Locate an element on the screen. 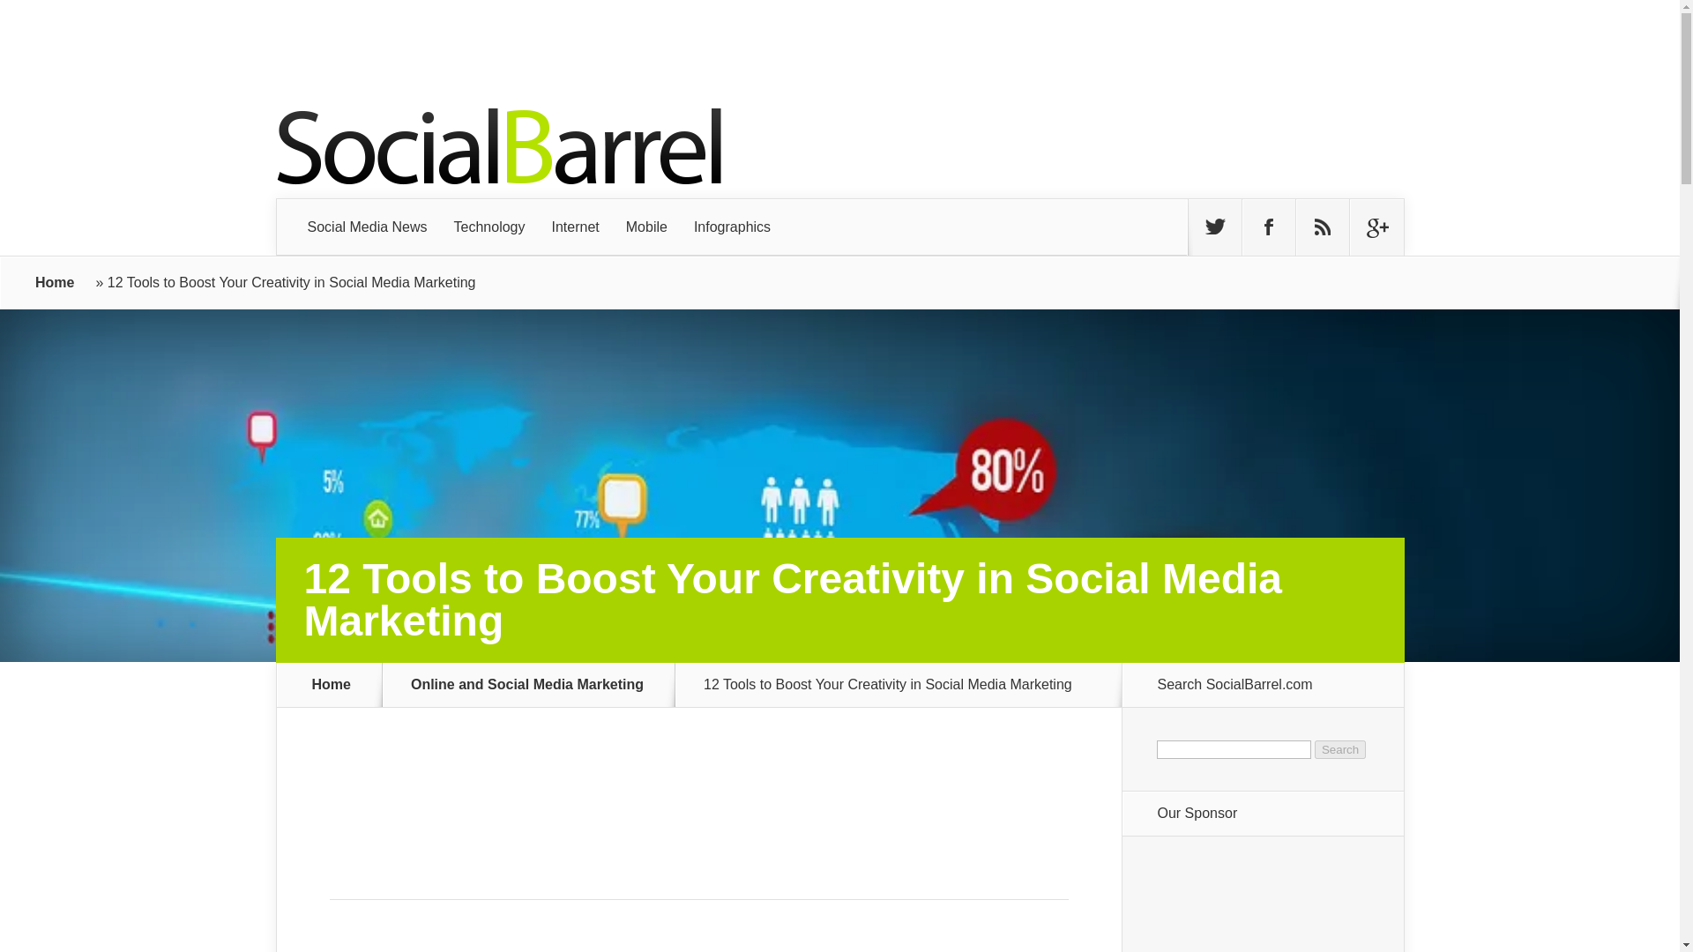 The width and height of the screenshot is (1693, 952). Infographics is located at coordinates (732, 227).